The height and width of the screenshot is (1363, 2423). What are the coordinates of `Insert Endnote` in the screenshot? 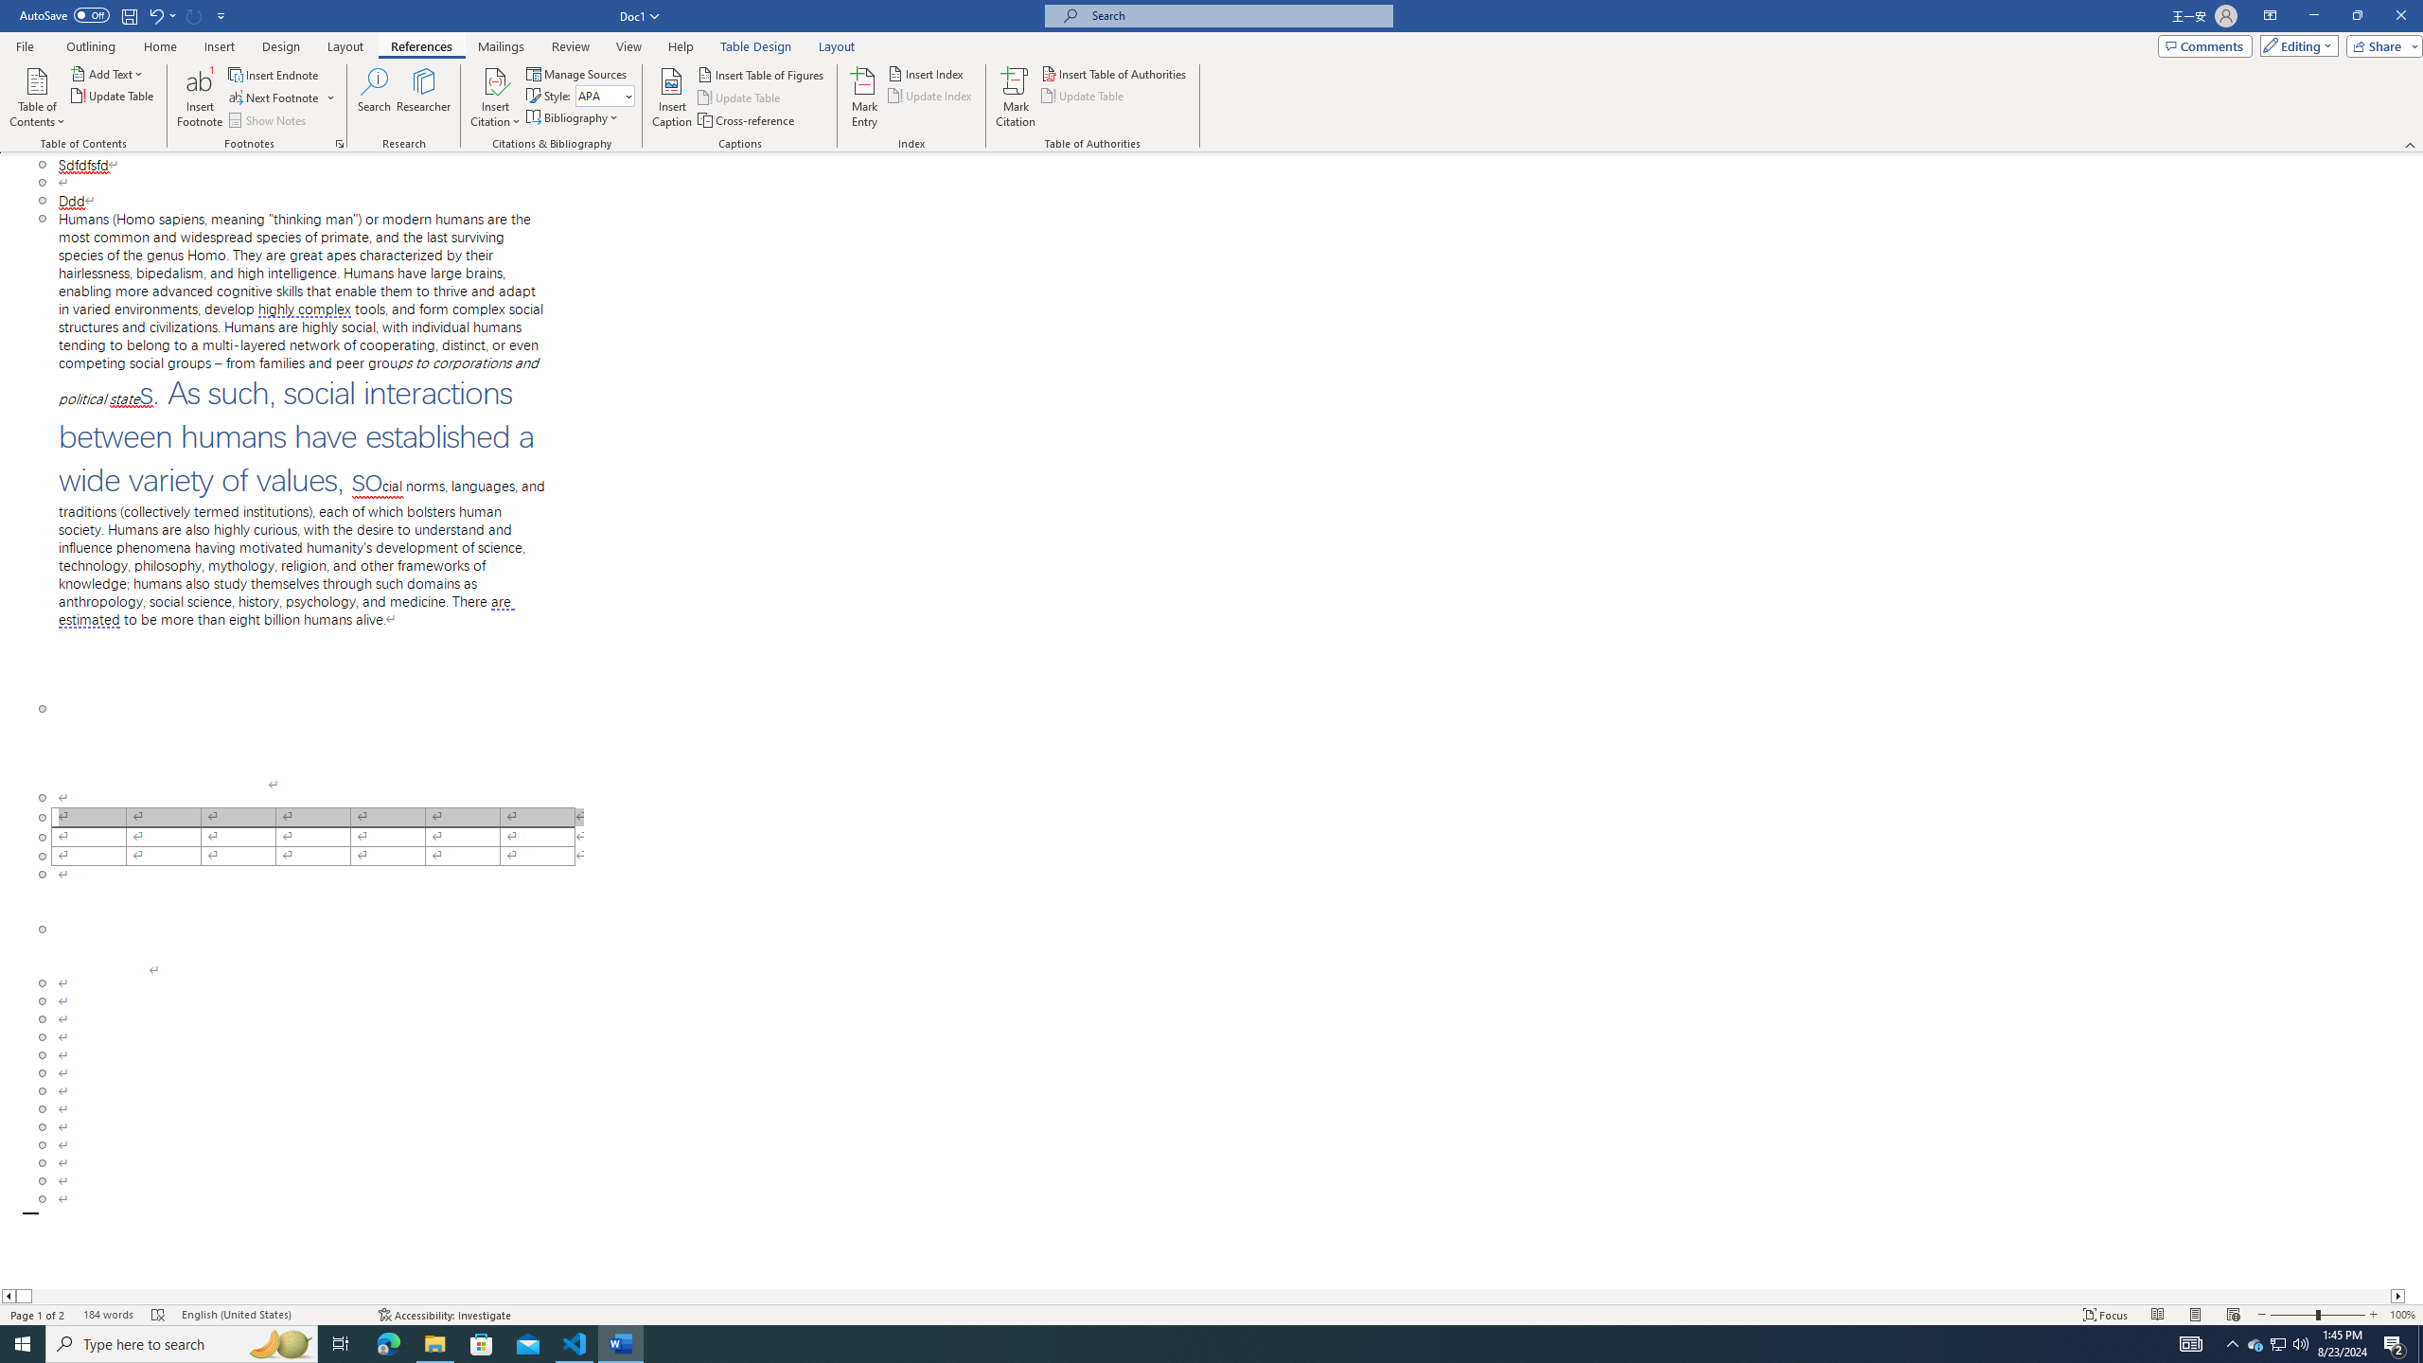 It's located at (274, 74).